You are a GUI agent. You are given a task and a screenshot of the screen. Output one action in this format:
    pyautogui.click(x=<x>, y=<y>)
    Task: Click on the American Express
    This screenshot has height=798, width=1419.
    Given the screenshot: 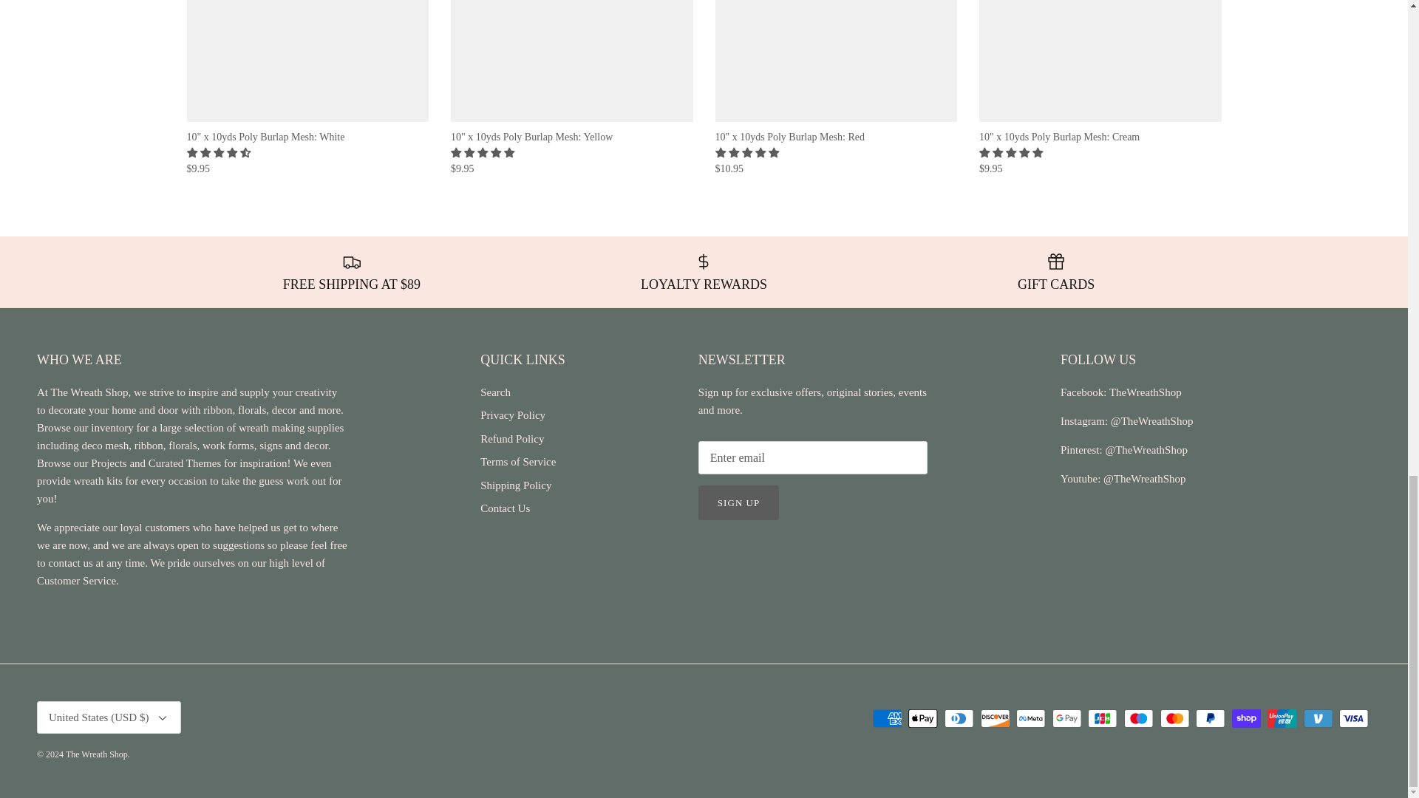 What is the action you would take?
    pyautogui.click(x=887, y=718)
    